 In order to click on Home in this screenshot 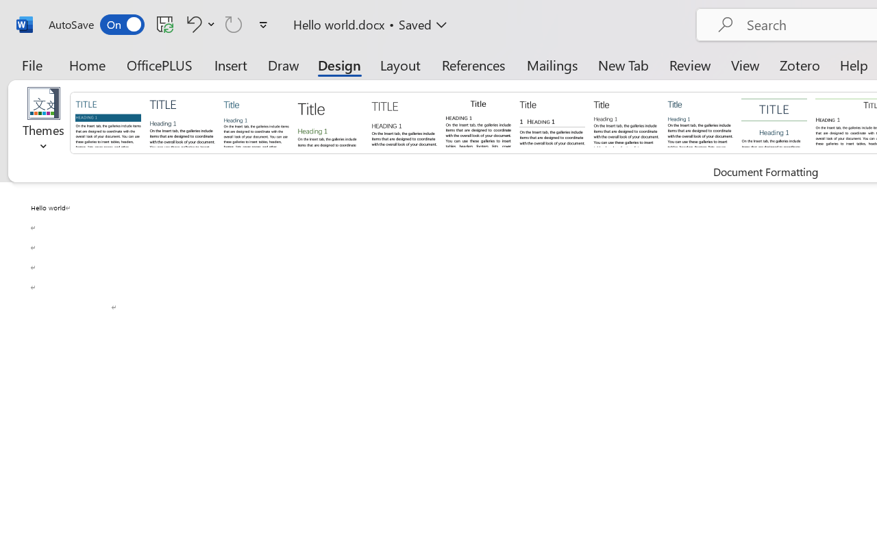, I will do `click(88, 64)`.